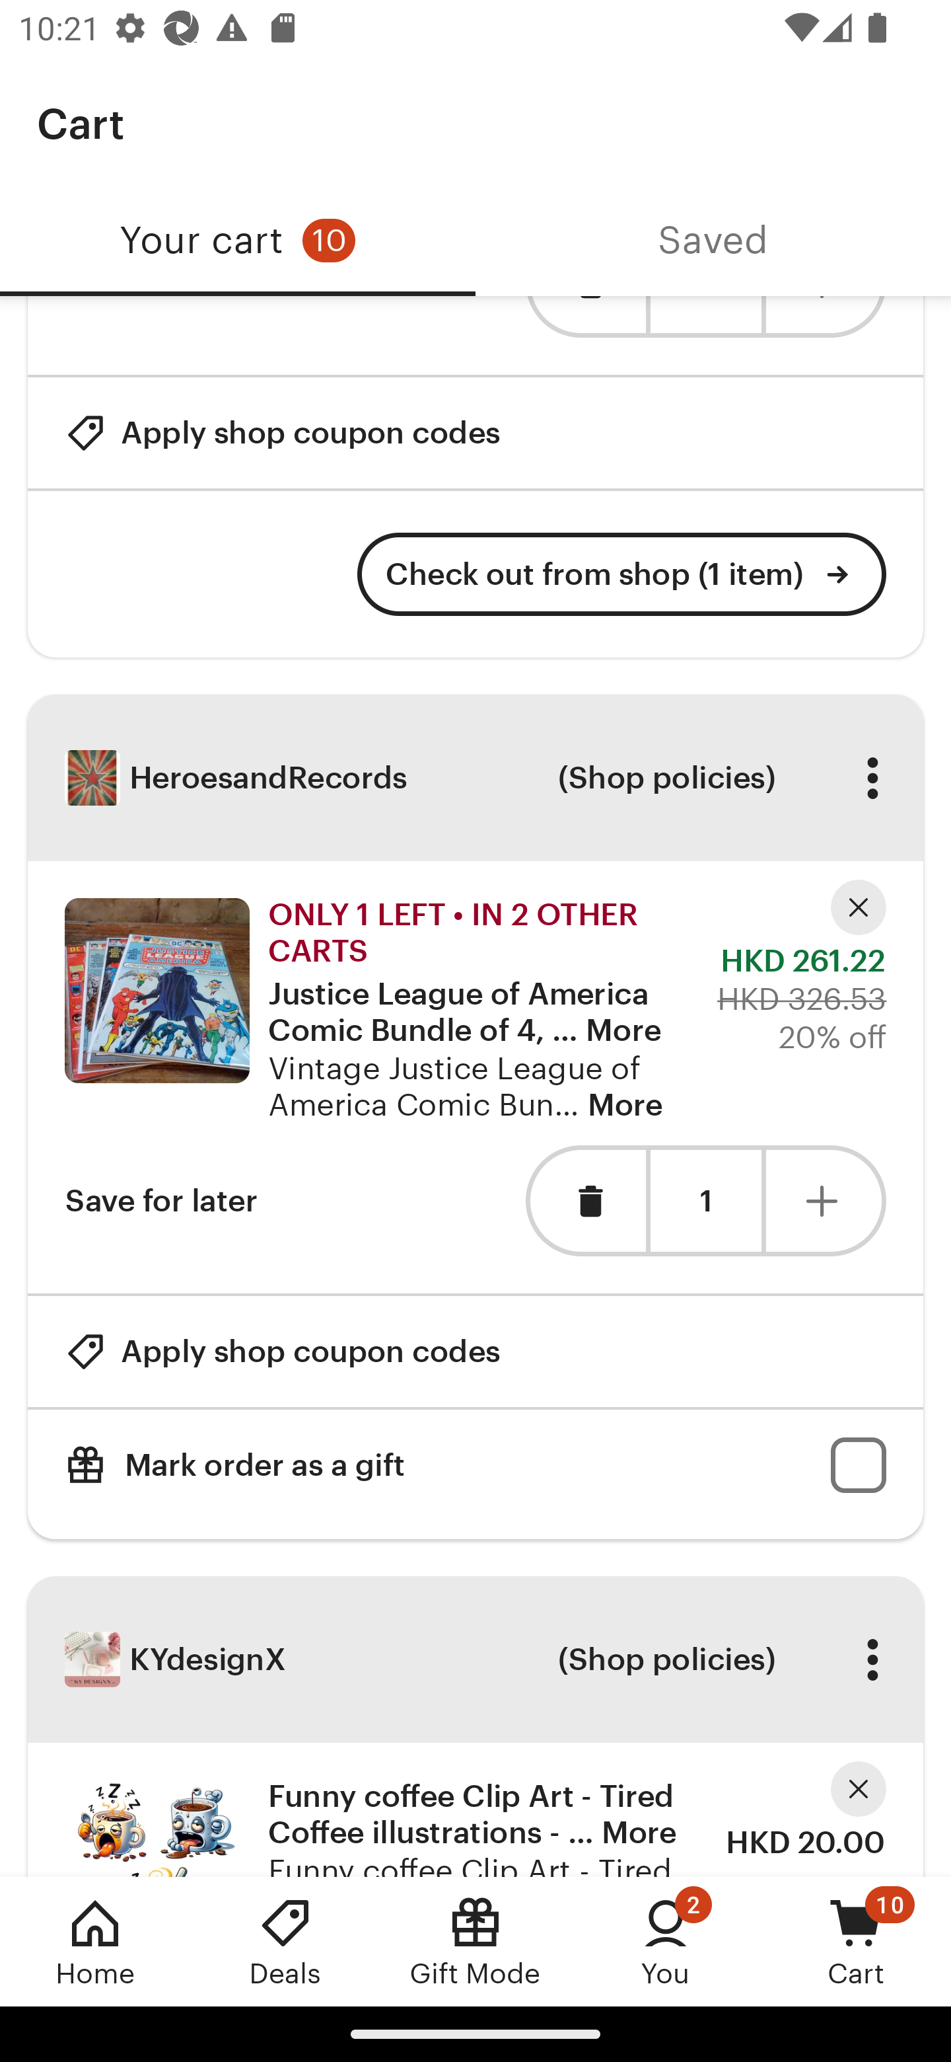 The image size is (951, 2062). Describe the element at coordinates (161, 1200) in the screenshot. I see `Save for later` at that location.